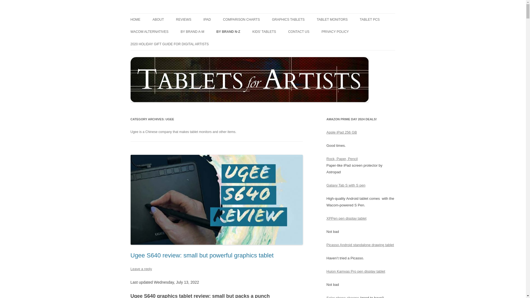 Image resolution: width=530 pixels, height=298 pixels. Describe the element at coordinates (208, 44) in the screenshot. I see `ACER` at that location.